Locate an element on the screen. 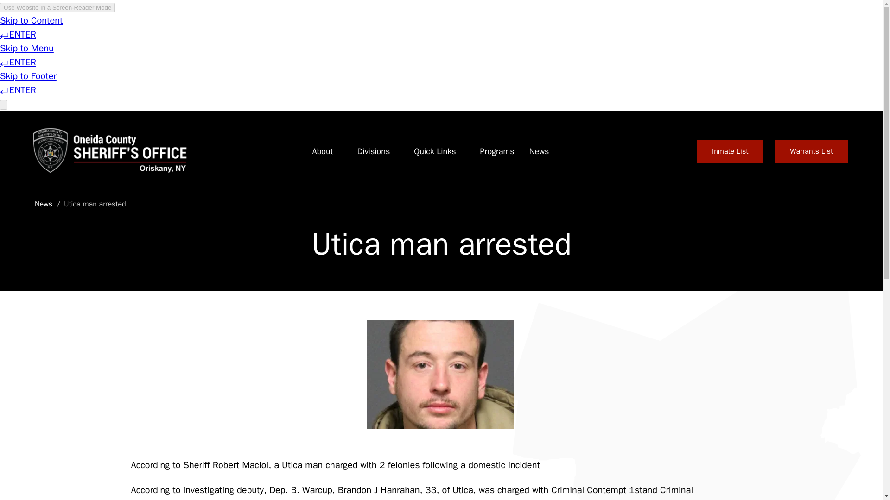 This screenshot has height=500, width=890. Quick Links is located at coordinates (435, 151).